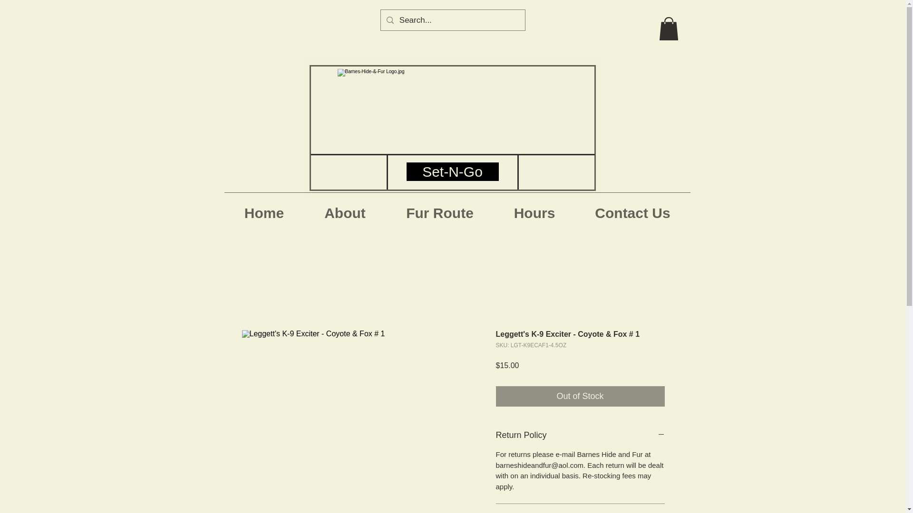 The width and height of the screenshot is (913, 513). What do you see at coordinates (453, 172) in the screenshot?
I see `Set-N-Go` at bounding box center [453, 172].